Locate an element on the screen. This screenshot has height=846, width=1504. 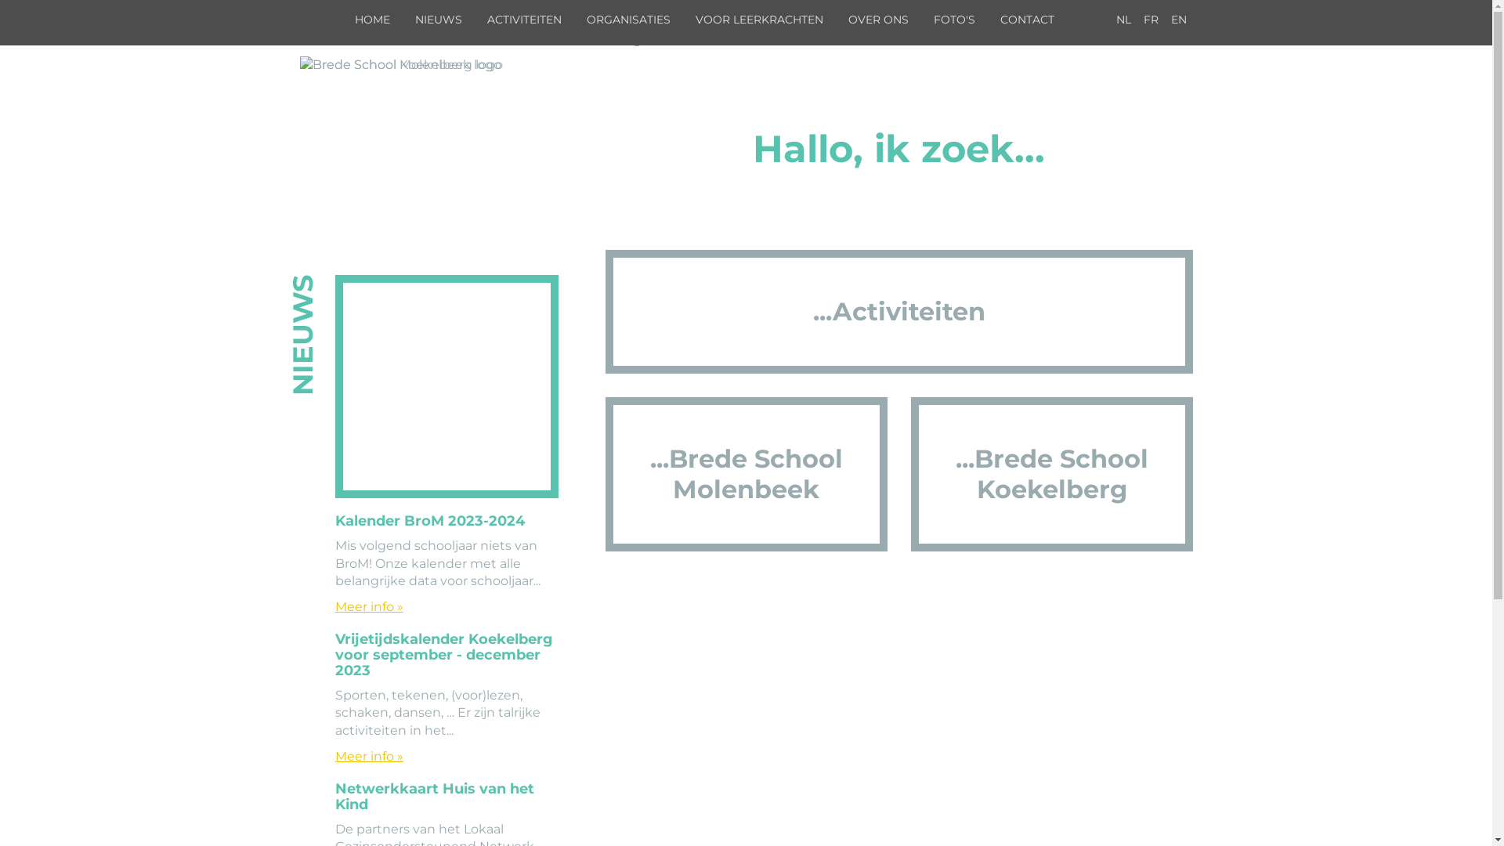
...Brede School
Molenbeek is located at coordinates (746, 475).